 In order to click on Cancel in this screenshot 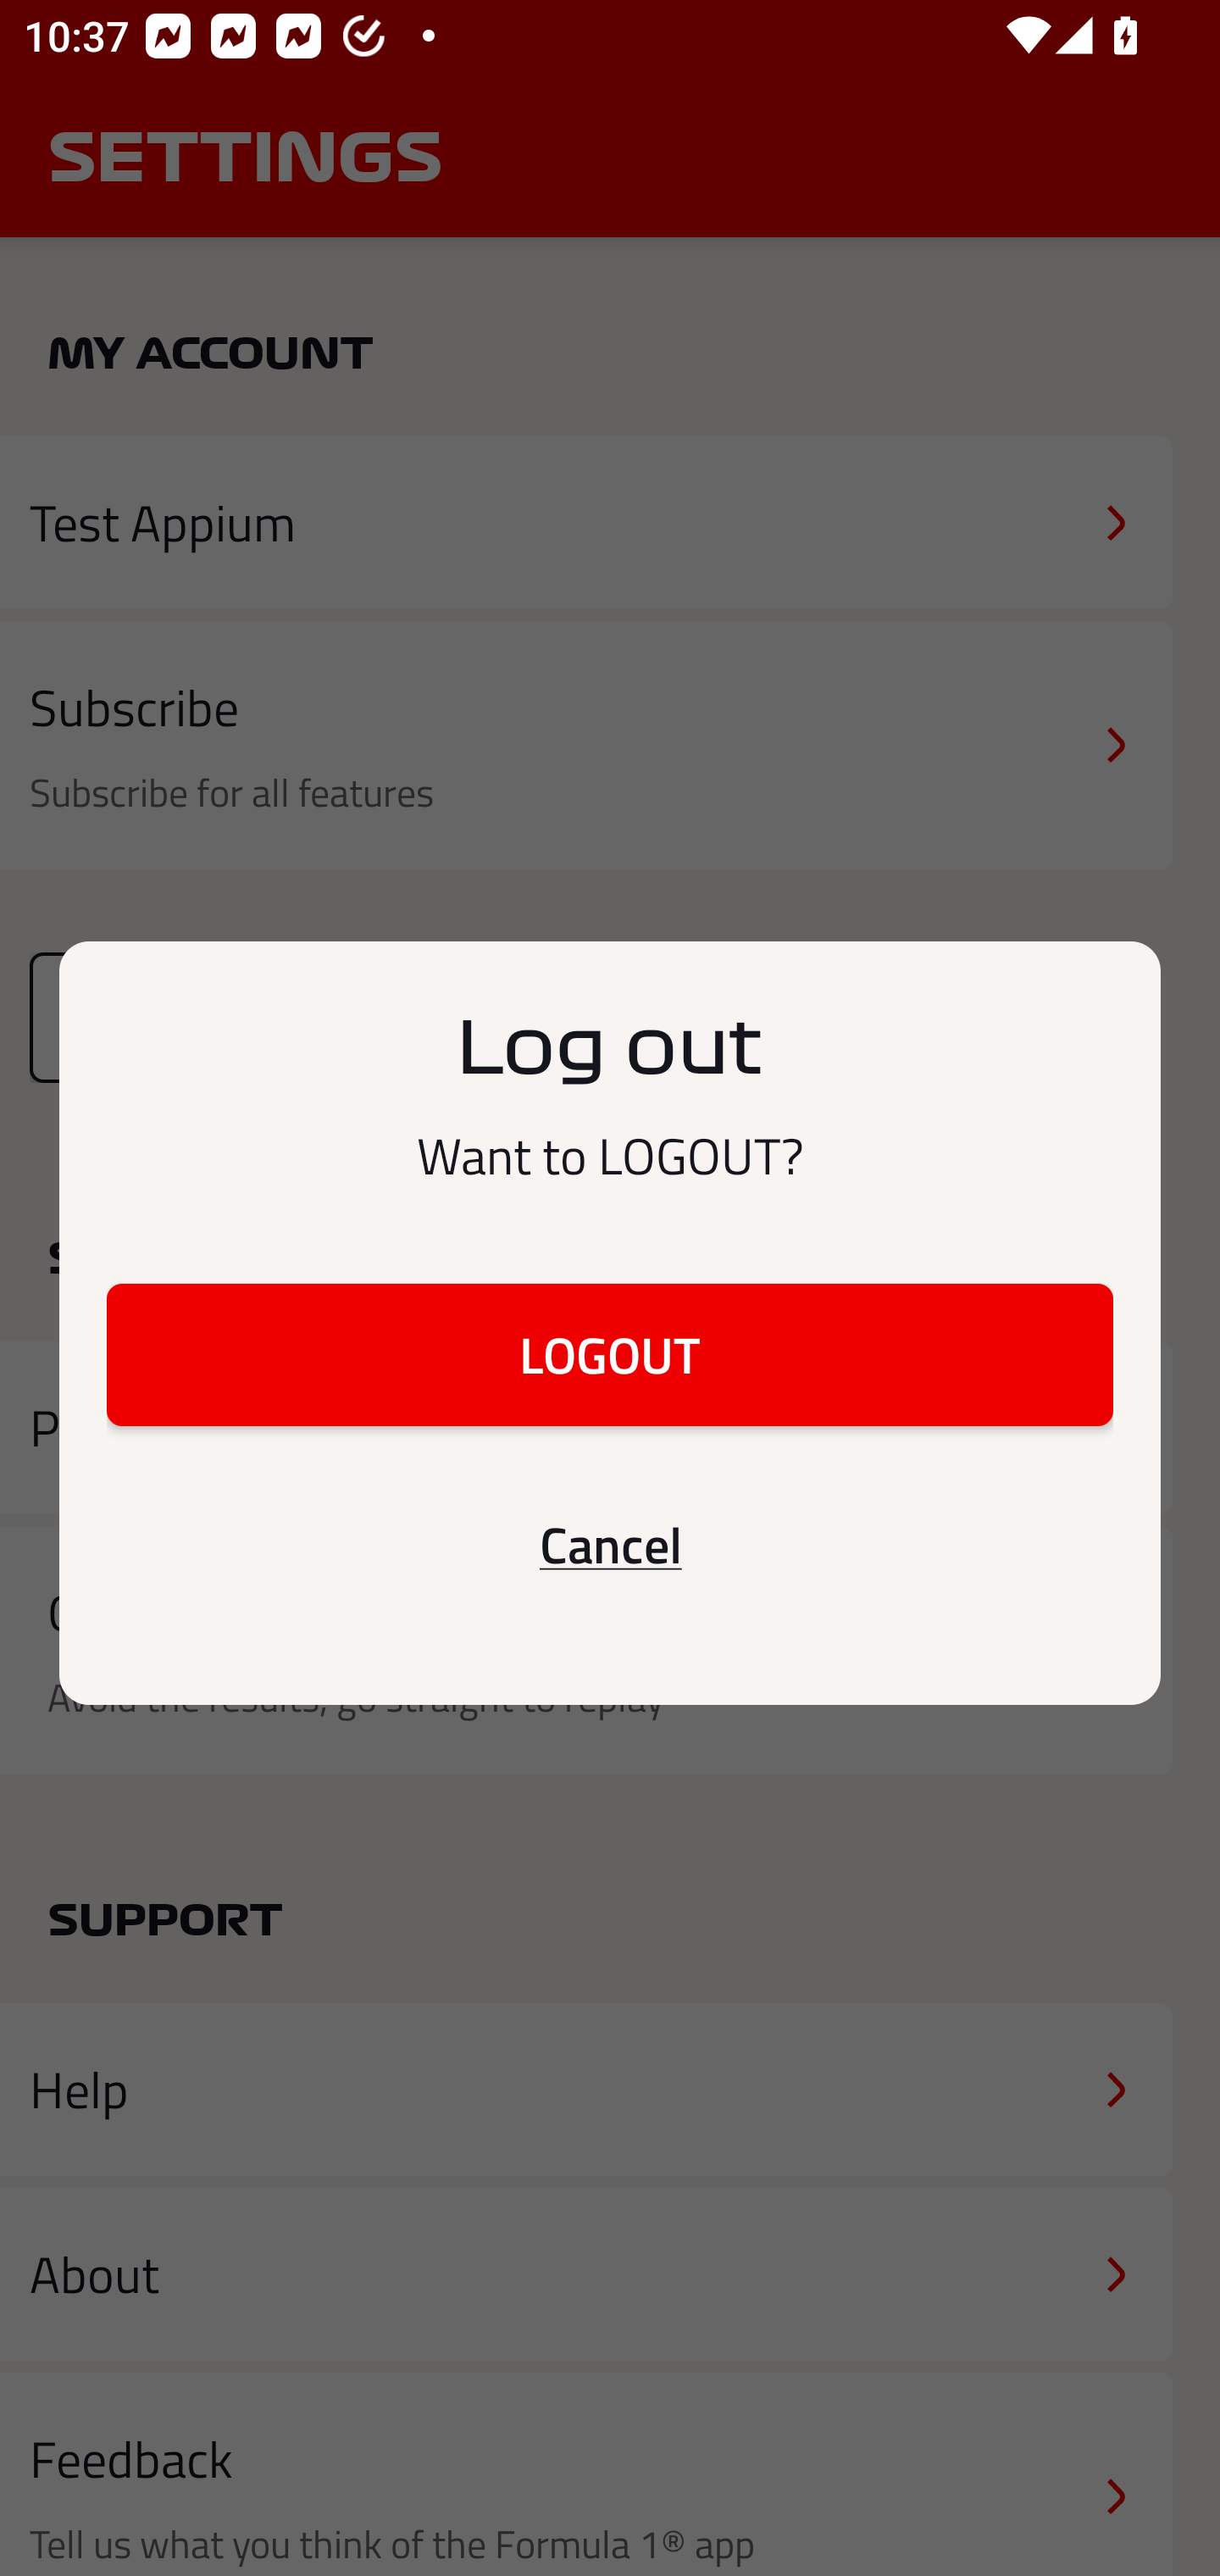, I will do `click(610, 1544)`.